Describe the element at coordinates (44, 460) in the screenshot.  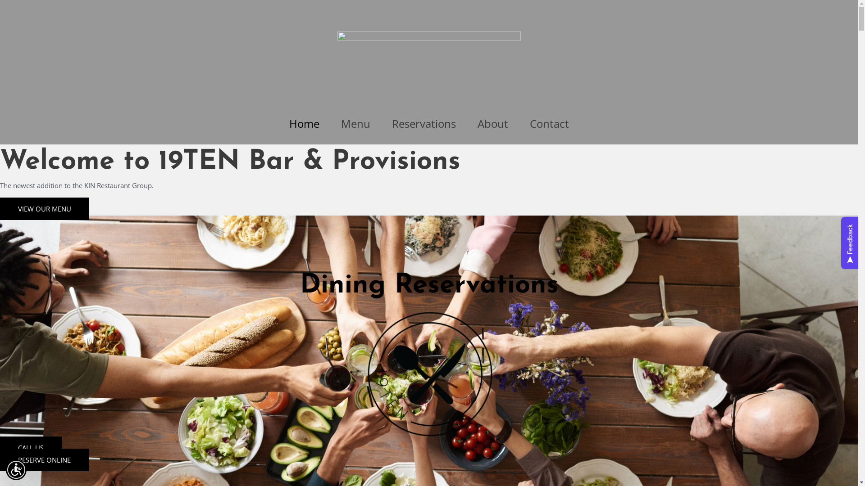
I see `RESERVE ONLINE` at that location.